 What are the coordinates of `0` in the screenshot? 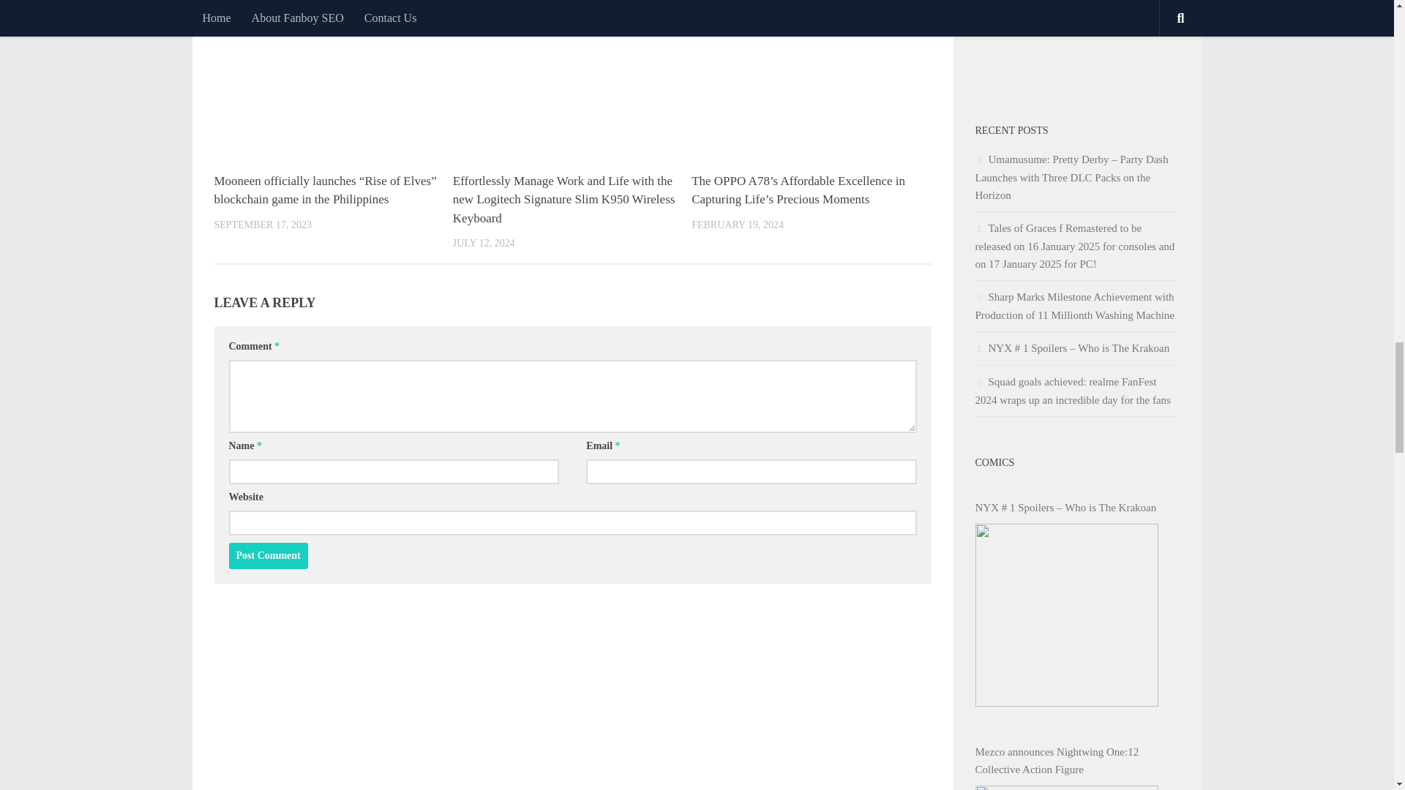 It's located at (678, 6).